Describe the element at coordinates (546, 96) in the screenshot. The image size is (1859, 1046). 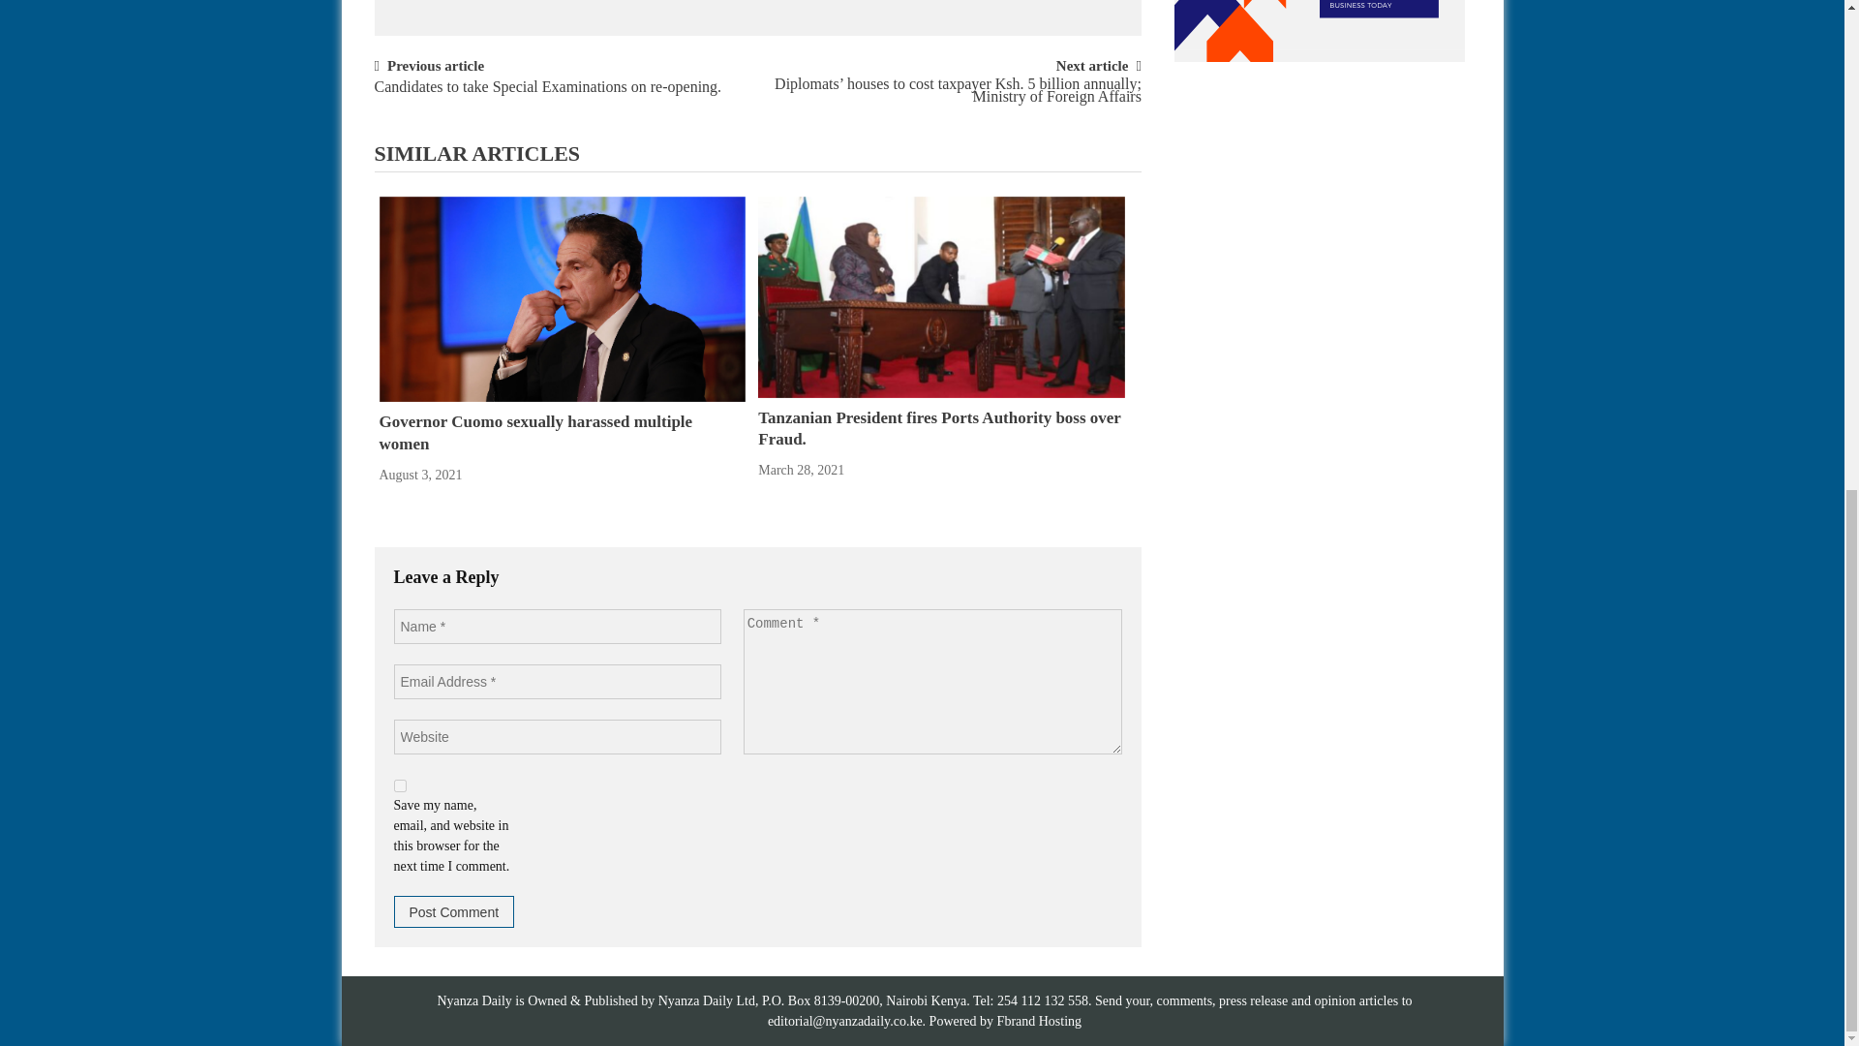
I see `Candidates to take Special Examinations on re-opening.` at that location.